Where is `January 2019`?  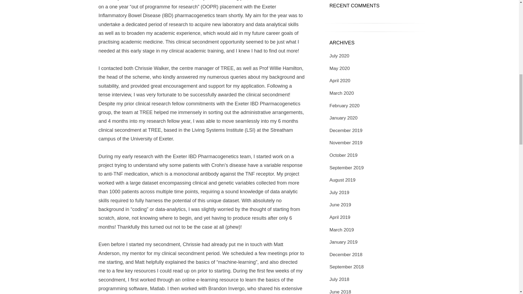
January 2019 is located at coordinates (343, 242).